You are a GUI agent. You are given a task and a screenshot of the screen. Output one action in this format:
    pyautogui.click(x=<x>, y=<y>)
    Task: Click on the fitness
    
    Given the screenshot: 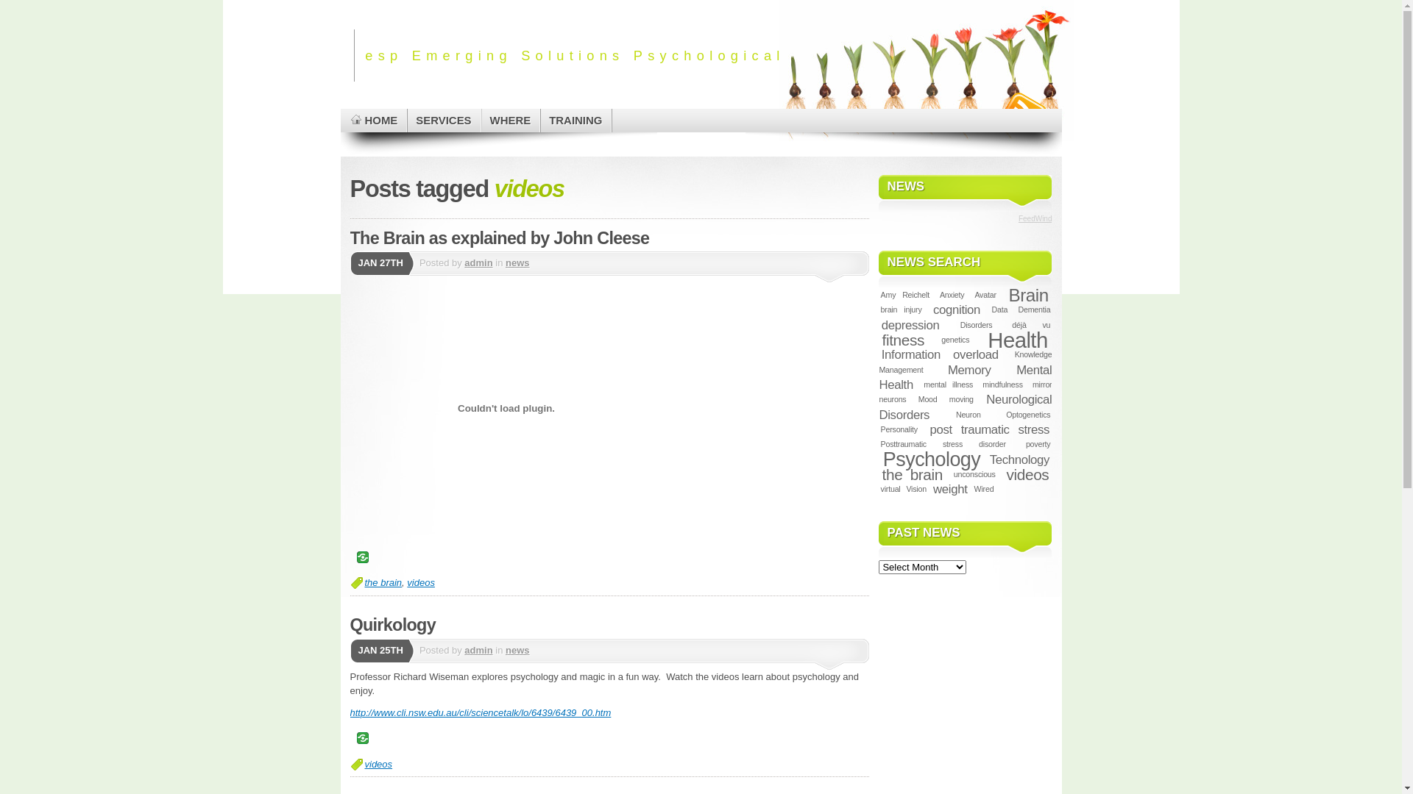 What is the action you would take?
    pyautogui.click(x=903, y=340)
    